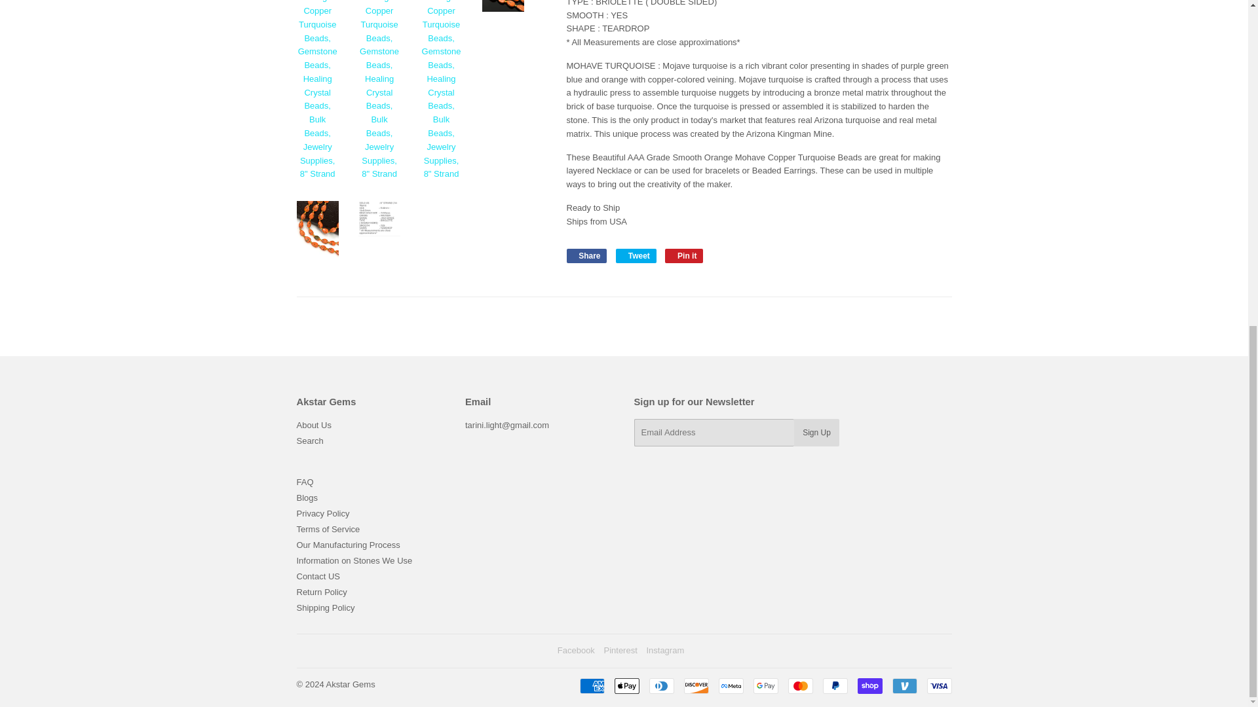 The height and width of the screenshot is (707, 1258). What do you see at coordinates (660, 685) in the screenshot?
I see `Diners Club` at bounding box center [660, 685].